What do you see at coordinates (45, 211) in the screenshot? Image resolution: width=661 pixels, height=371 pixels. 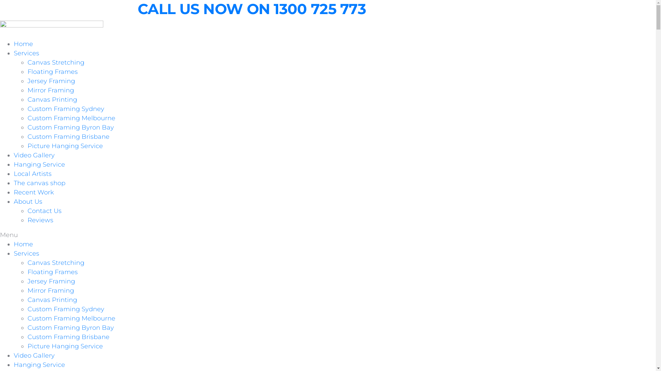 I see `Contact Us` at bounding box center [45, 211].